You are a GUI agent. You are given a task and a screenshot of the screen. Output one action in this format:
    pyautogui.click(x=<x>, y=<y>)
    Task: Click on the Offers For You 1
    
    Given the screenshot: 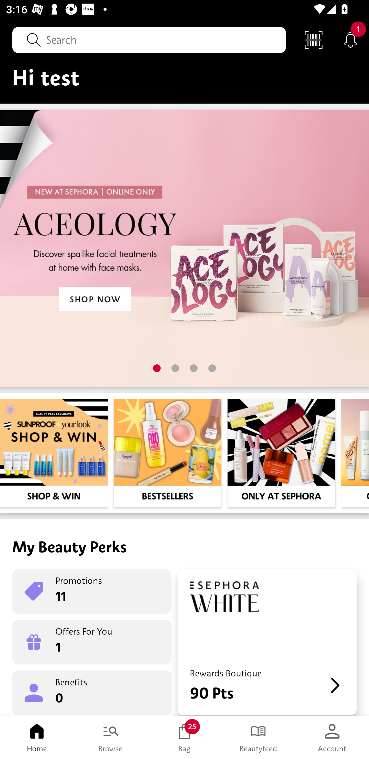 What is the action you would take?
    pyautogui.click(x=92, y=642)
    